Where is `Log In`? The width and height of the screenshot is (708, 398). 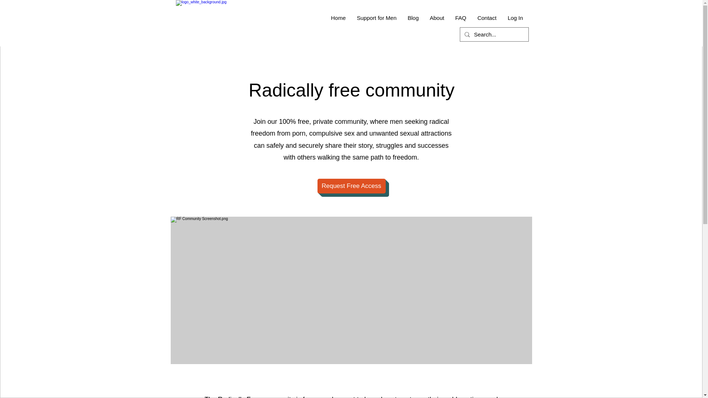
Log In is located at coordinates (516, 18).